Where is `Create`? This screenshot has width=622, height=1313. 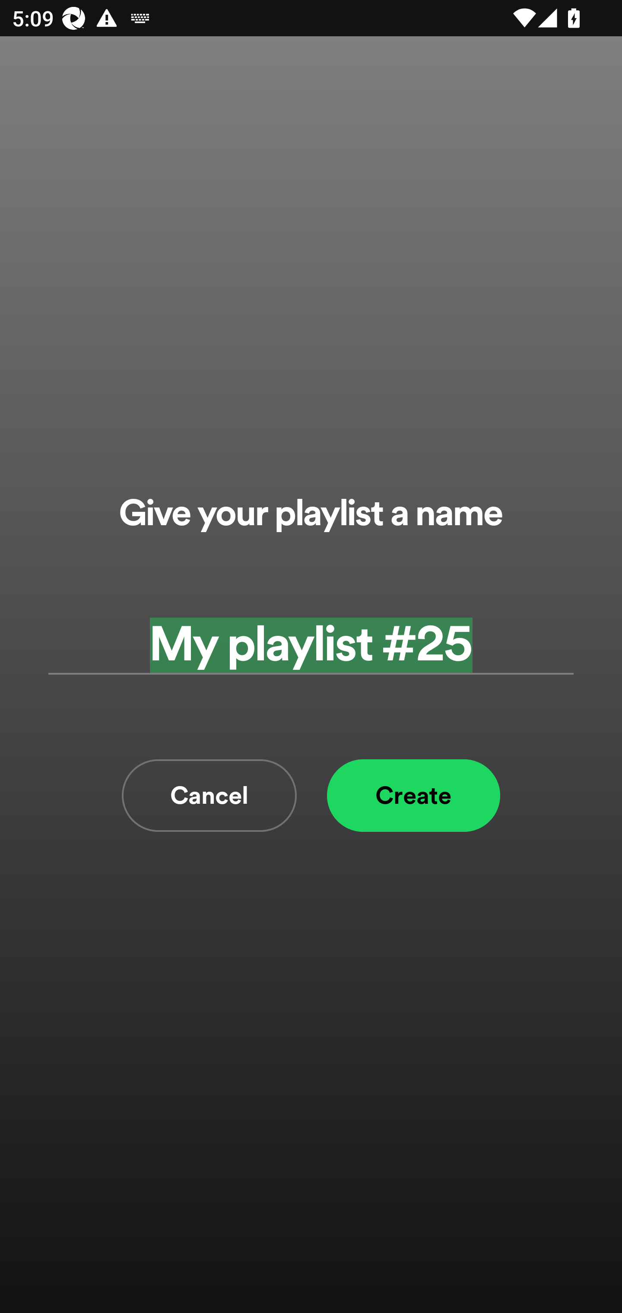
Create is located at coordinates (413, 796).